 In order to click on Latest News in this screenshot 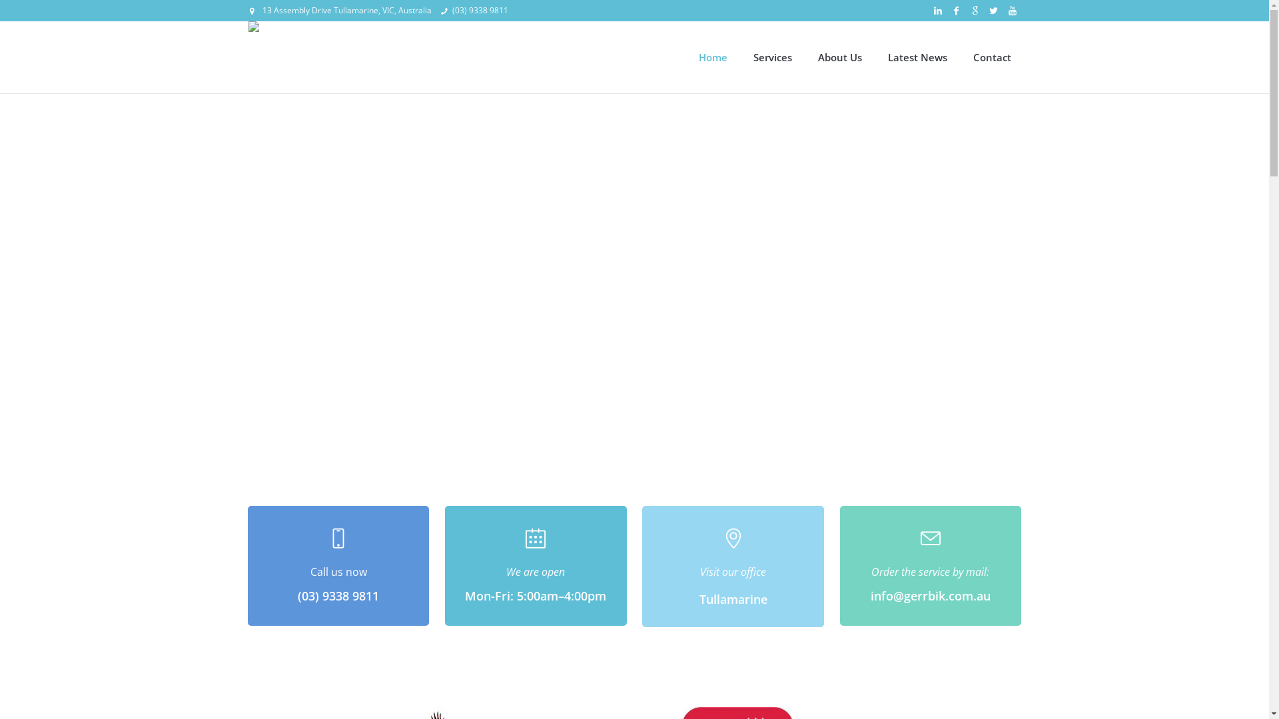, I will do `click(918, 57)`.